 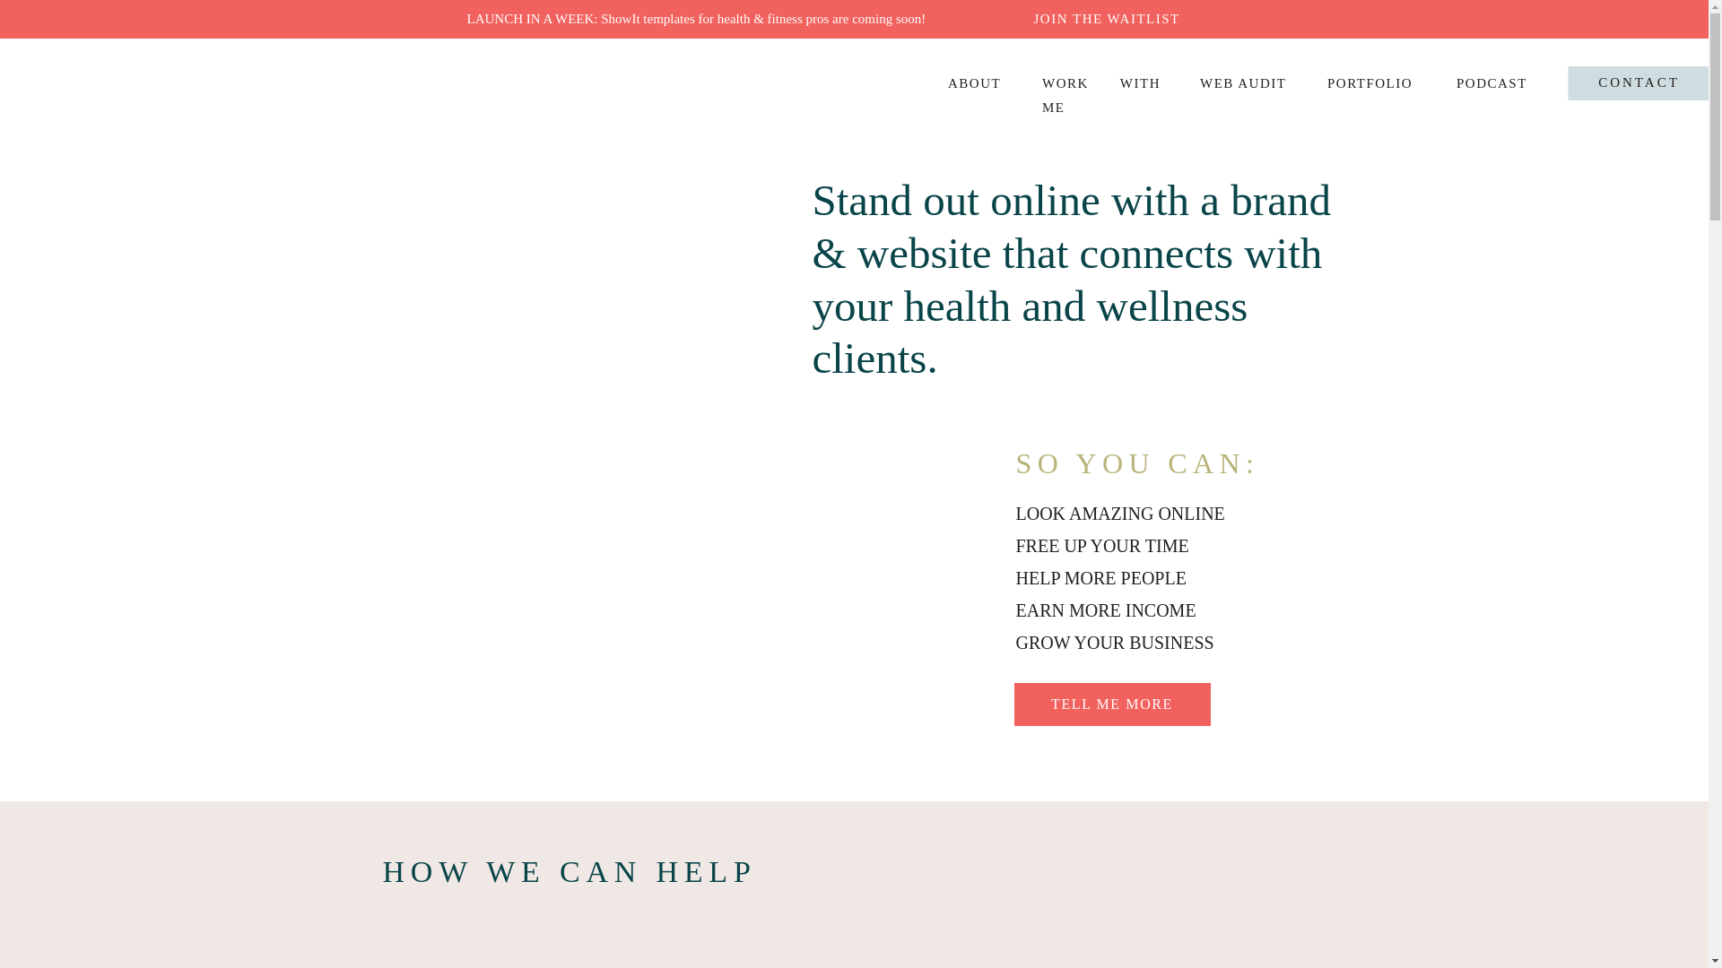 What do you see at coordinates (1371, 82) in the screenshot?
I see `PORTFOLIO` at bounding box center [1371, 82].